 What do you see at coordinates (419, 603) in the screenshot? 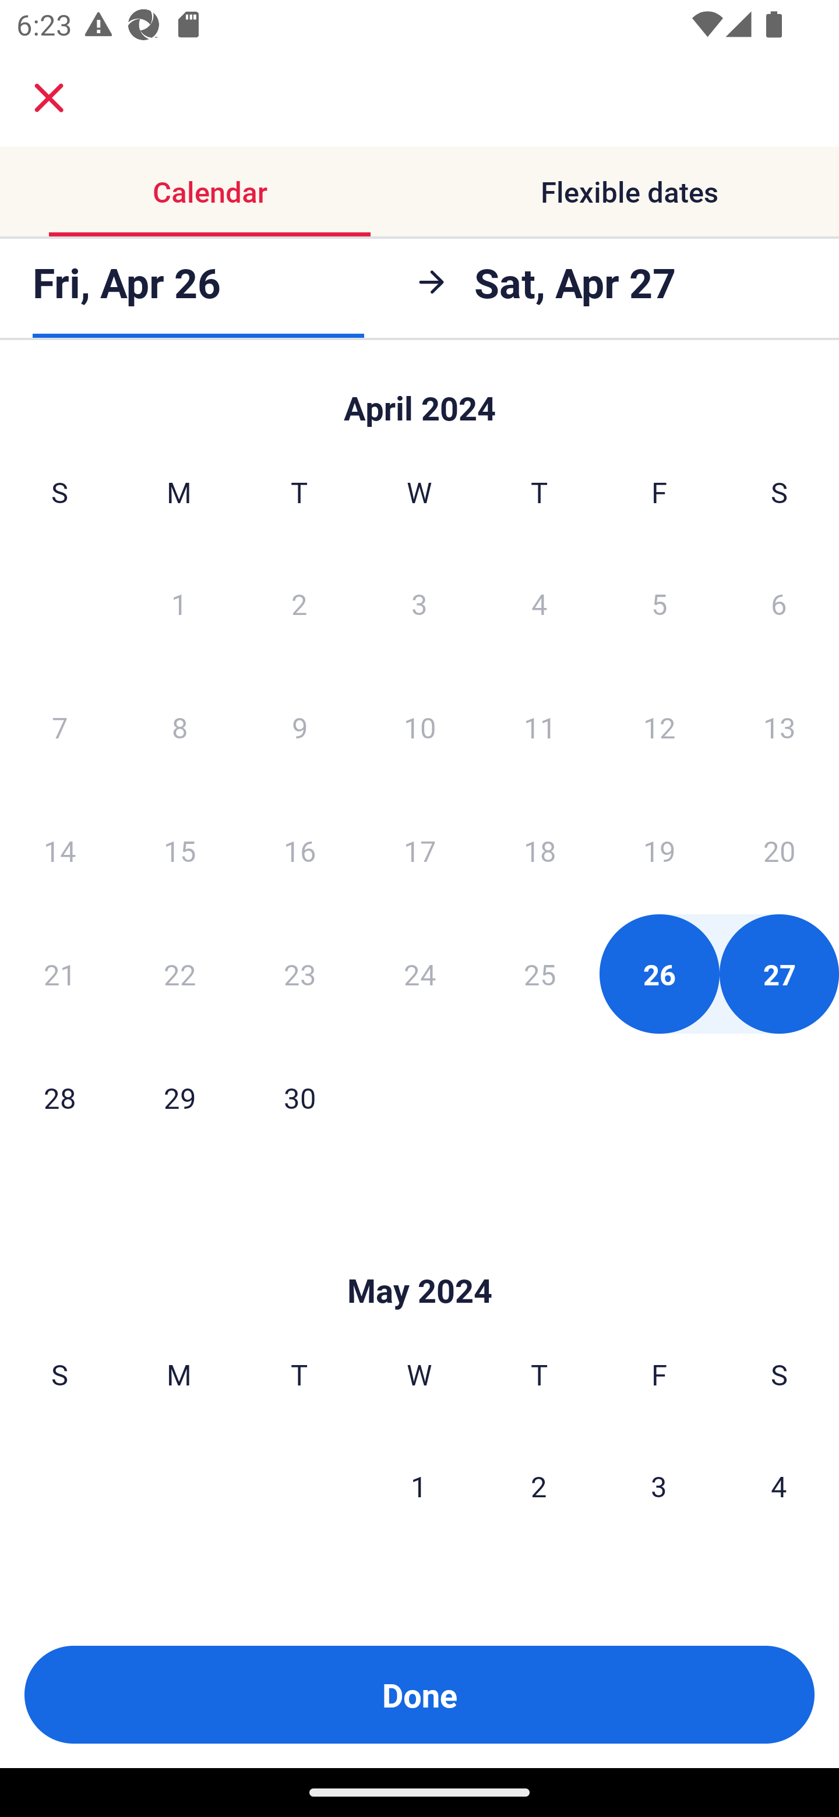
I see `3 Wednesday, April 3, 2024` at bounding box center [419, 603].